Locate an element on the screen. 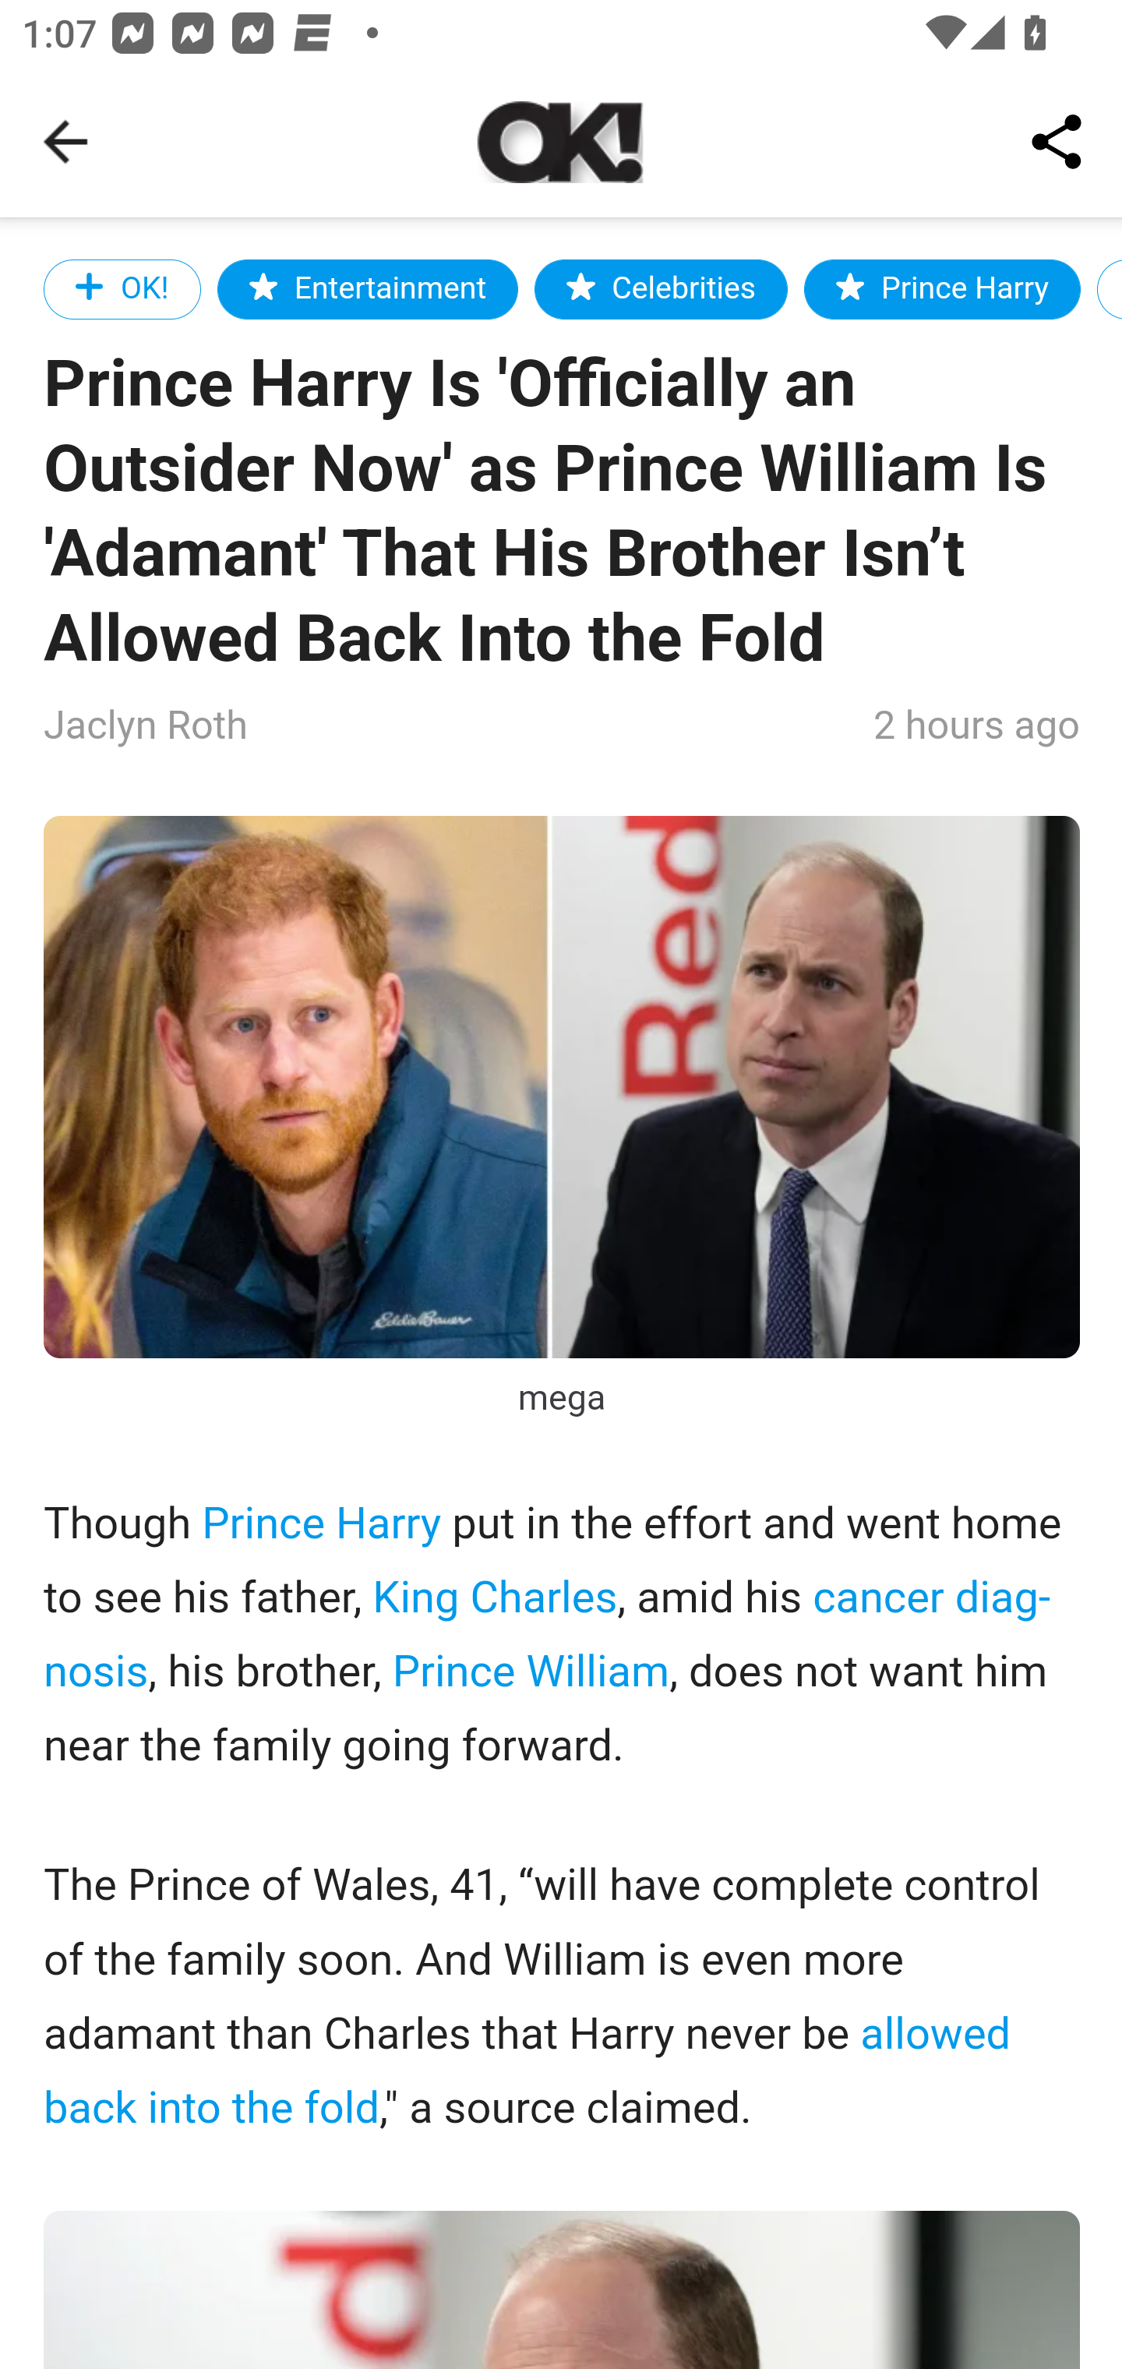  Prince Harry is located at coordinates (322, 1526).